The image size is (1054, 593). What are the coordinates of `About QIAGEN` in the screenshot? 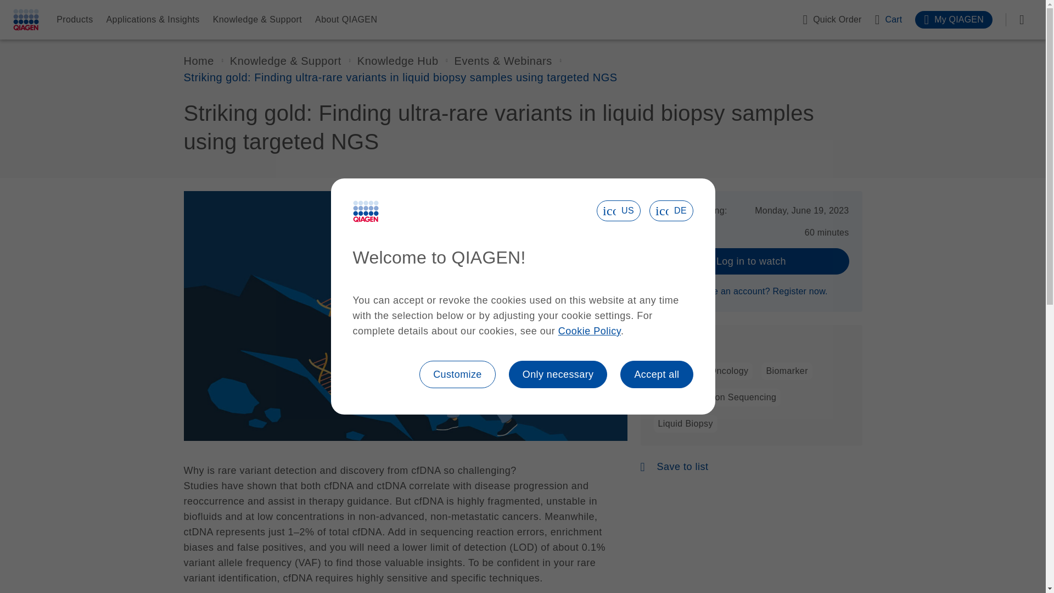 It's located at (346, 20).